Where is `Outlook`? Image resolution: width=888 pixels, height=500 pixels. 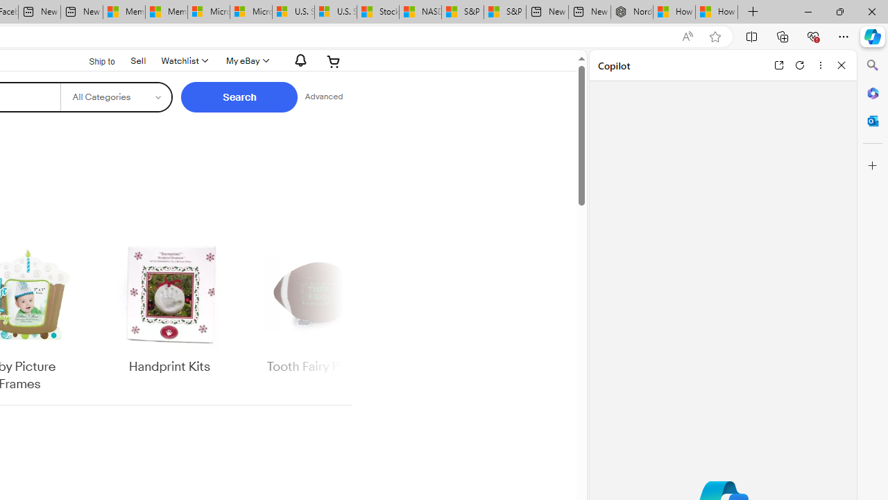
Outlook is located at coordinates (873, 121).